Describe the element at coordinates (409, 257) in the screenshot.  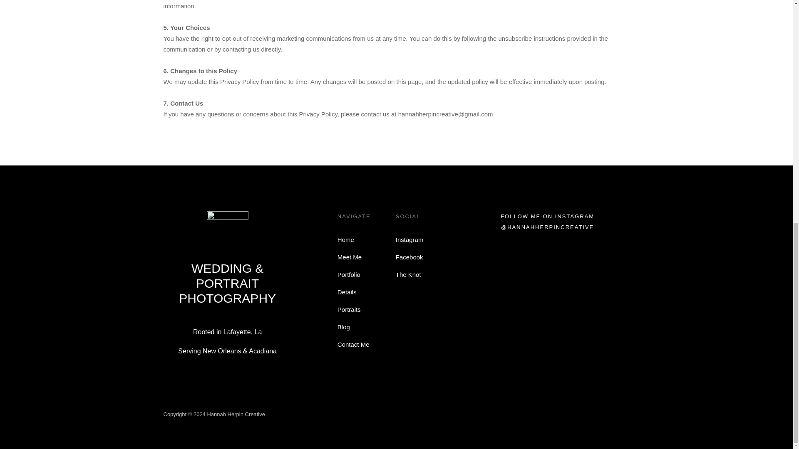
I see `Facebook` at that location.